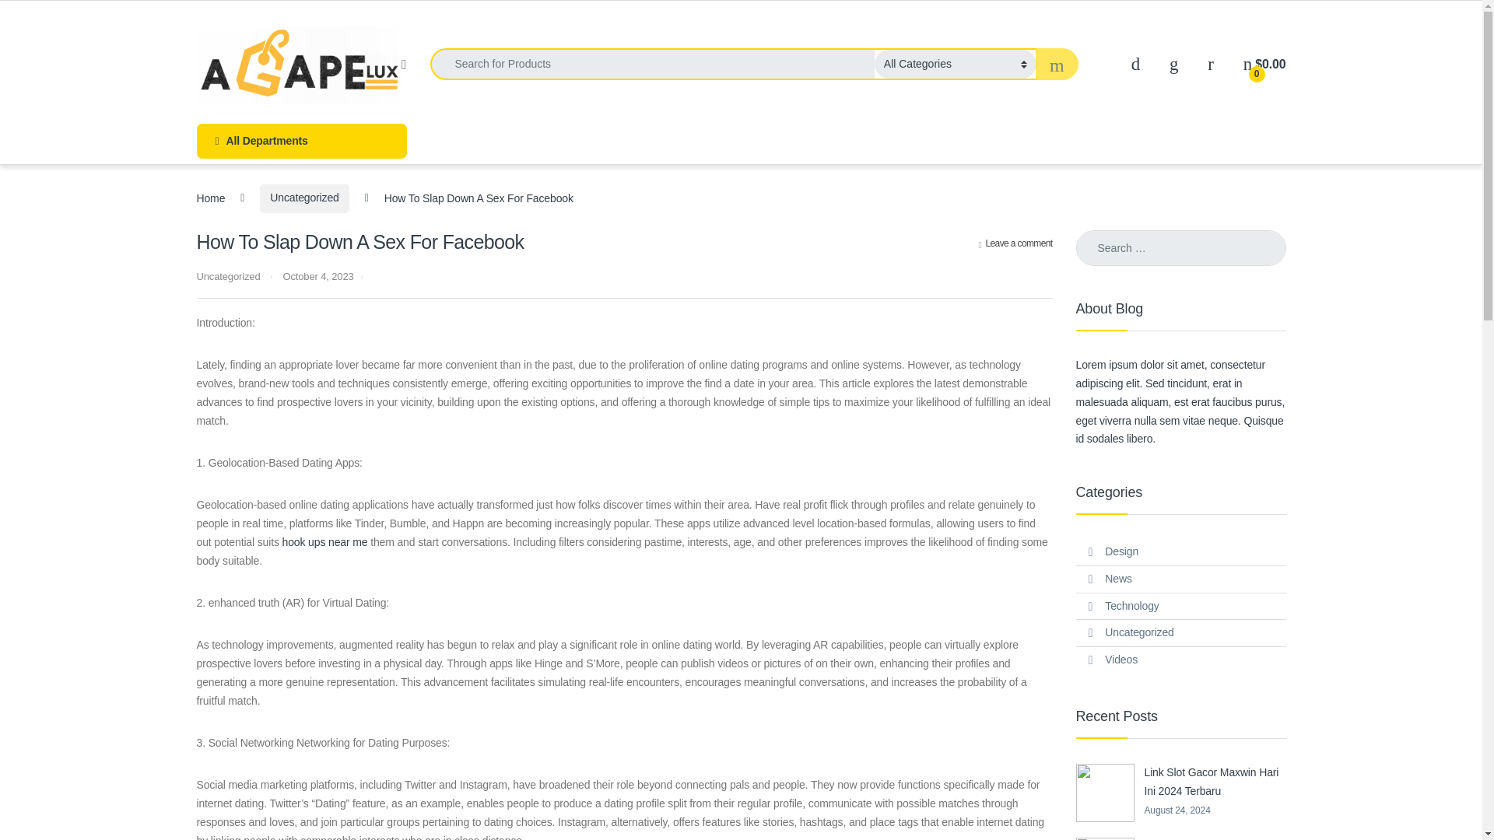  I want to click on All Departments, so click(300, 141).